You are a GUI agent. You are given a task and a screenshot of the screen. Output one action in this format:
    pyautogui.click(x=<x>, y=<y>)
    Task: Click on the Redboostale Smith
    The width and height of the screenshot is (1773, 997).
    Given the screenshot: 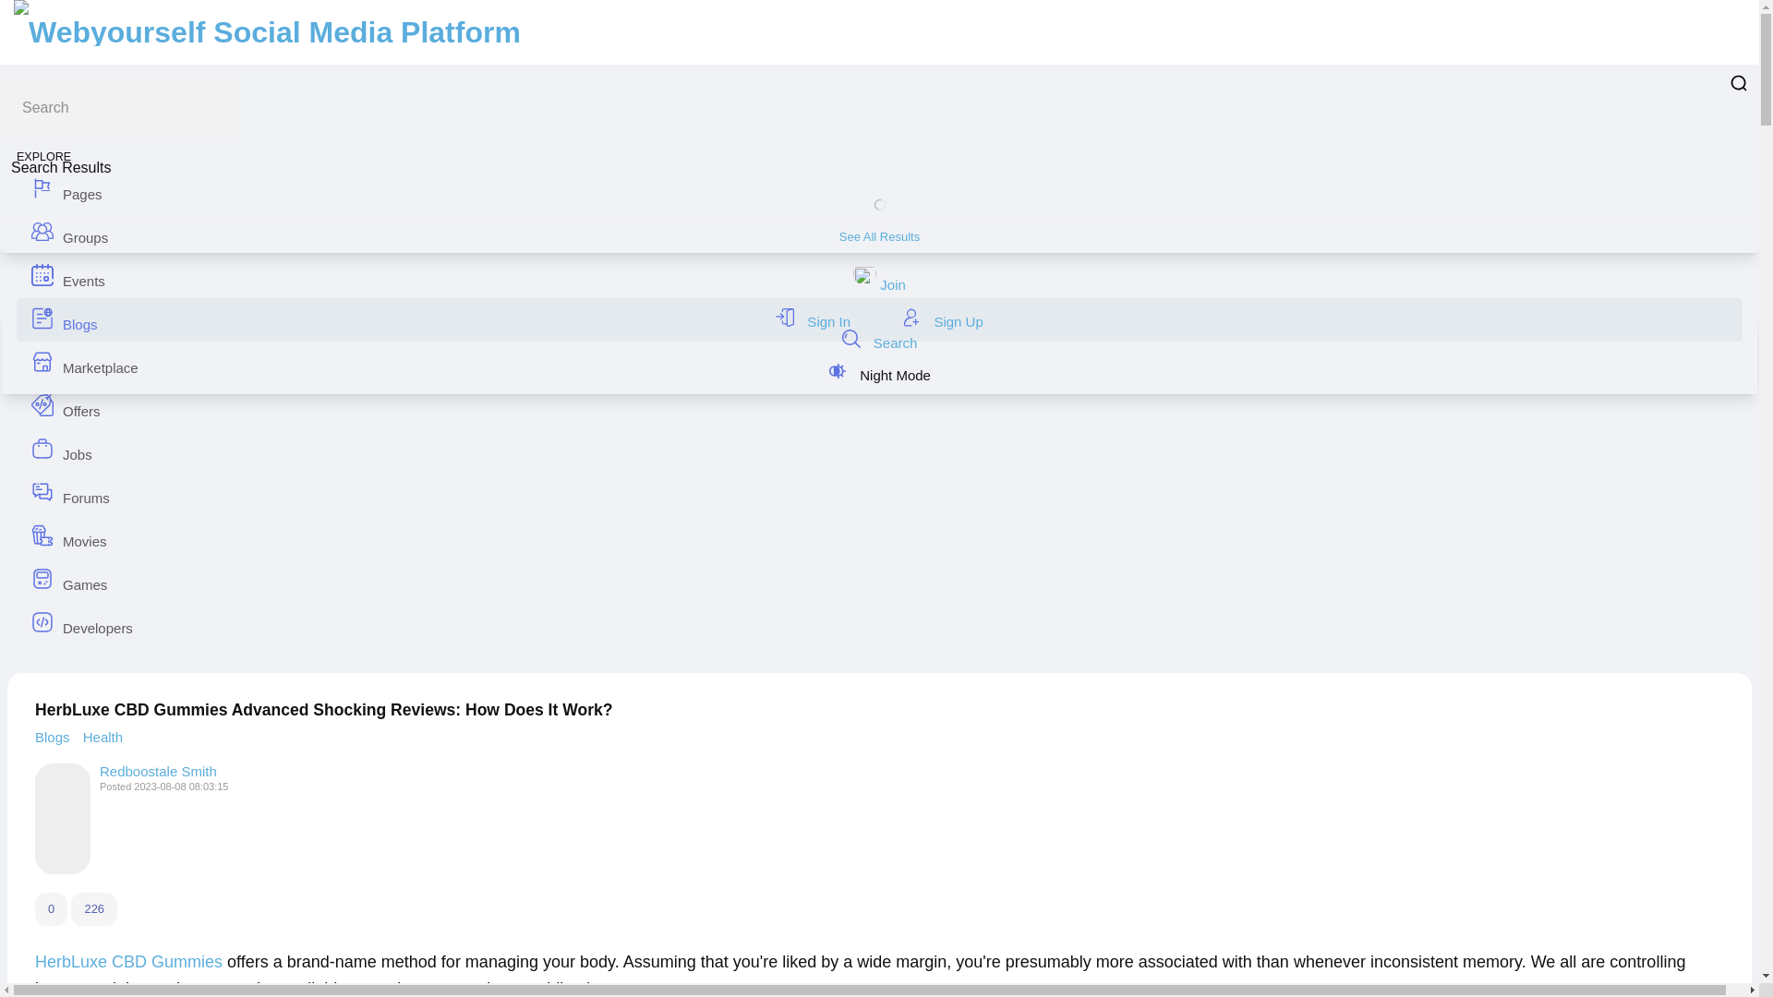 What is the action you would take?
    pyautogui.click(x=157, y=771)
    